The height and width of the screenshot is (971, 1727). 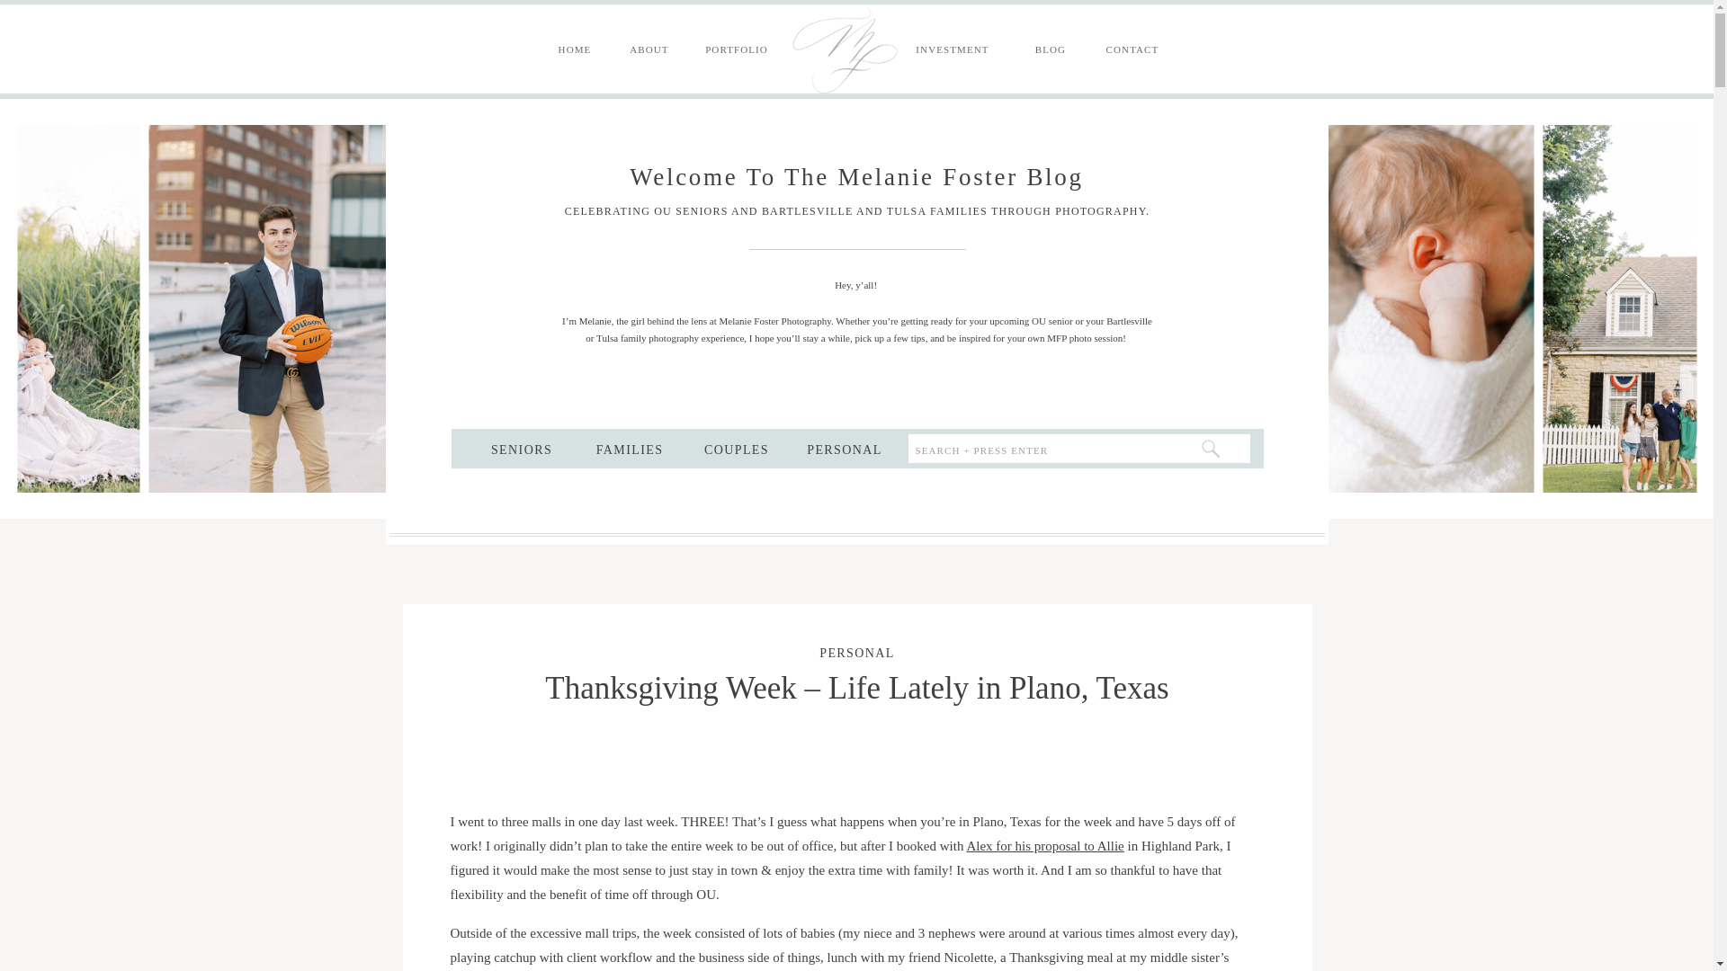 What do you see at coordinates (737, 448) in the screenshot?
I see `COUPLES` at bounding box center [737, 448].